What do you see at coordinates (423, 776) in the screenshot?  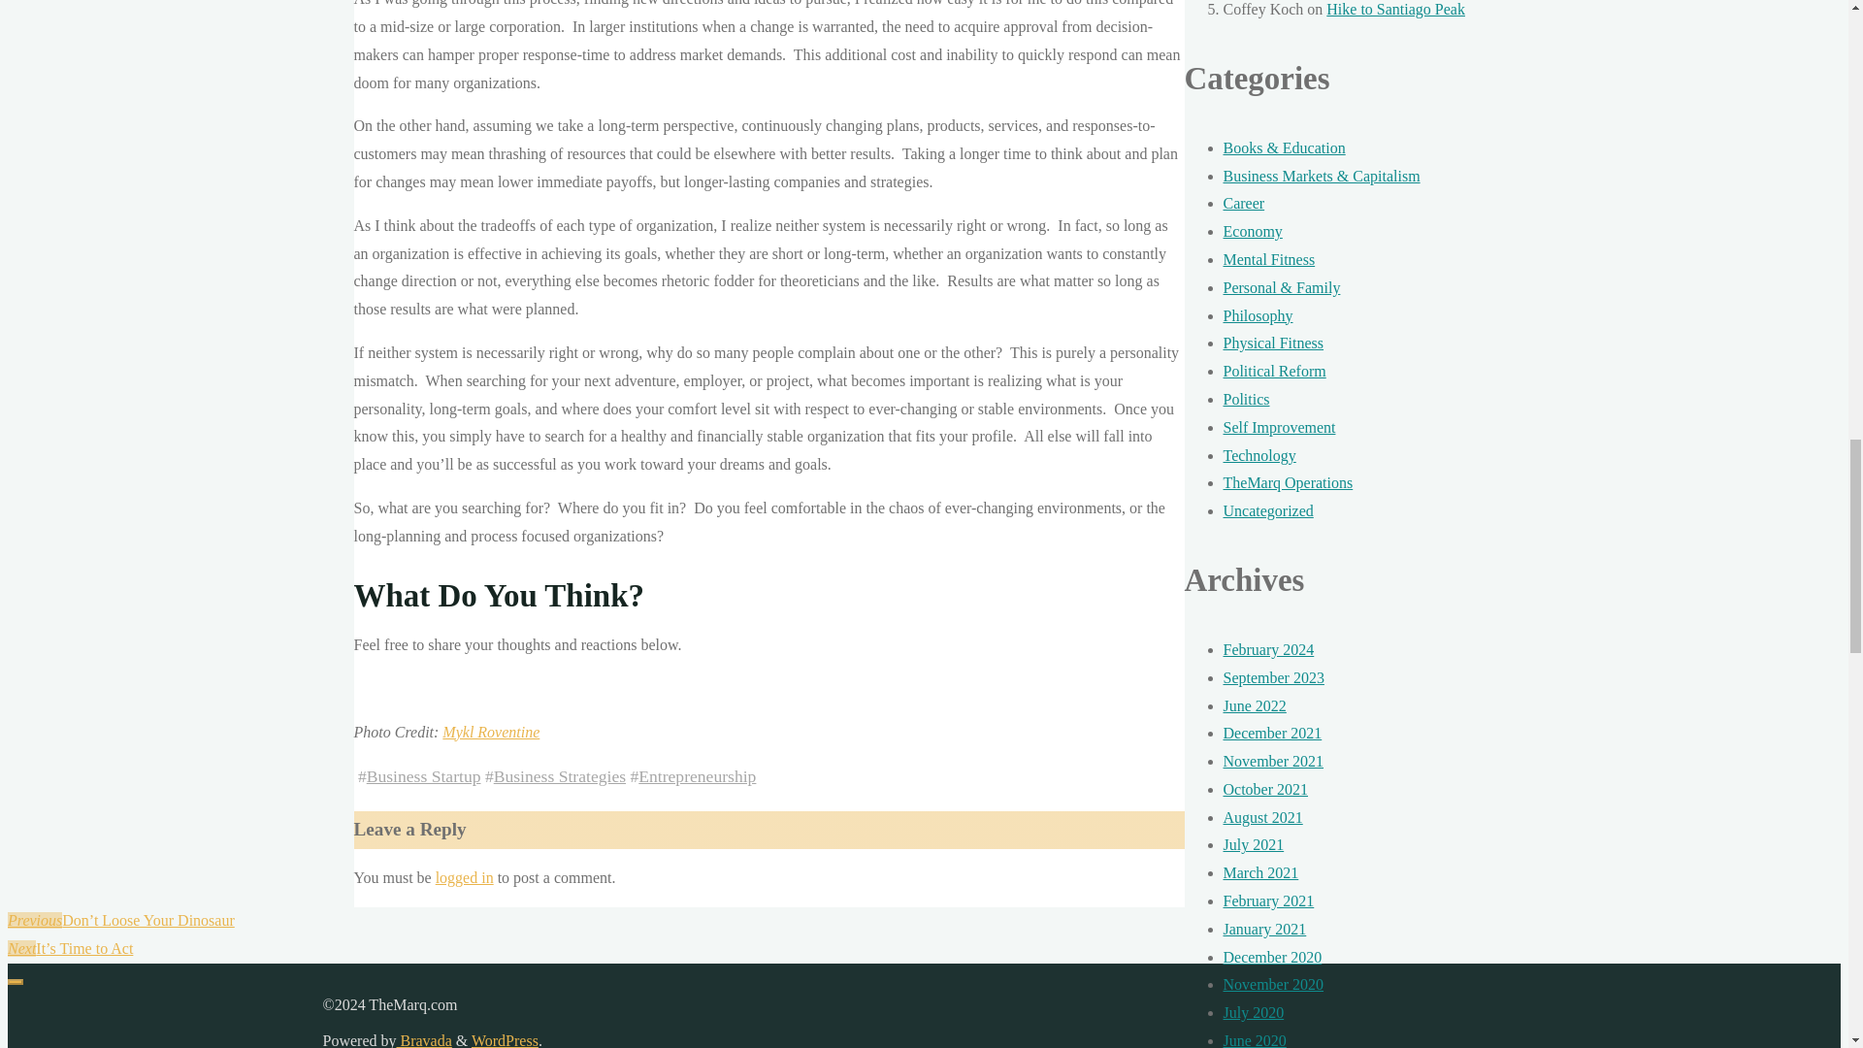 I see `Business Startup` at bounding box center [423, 776].